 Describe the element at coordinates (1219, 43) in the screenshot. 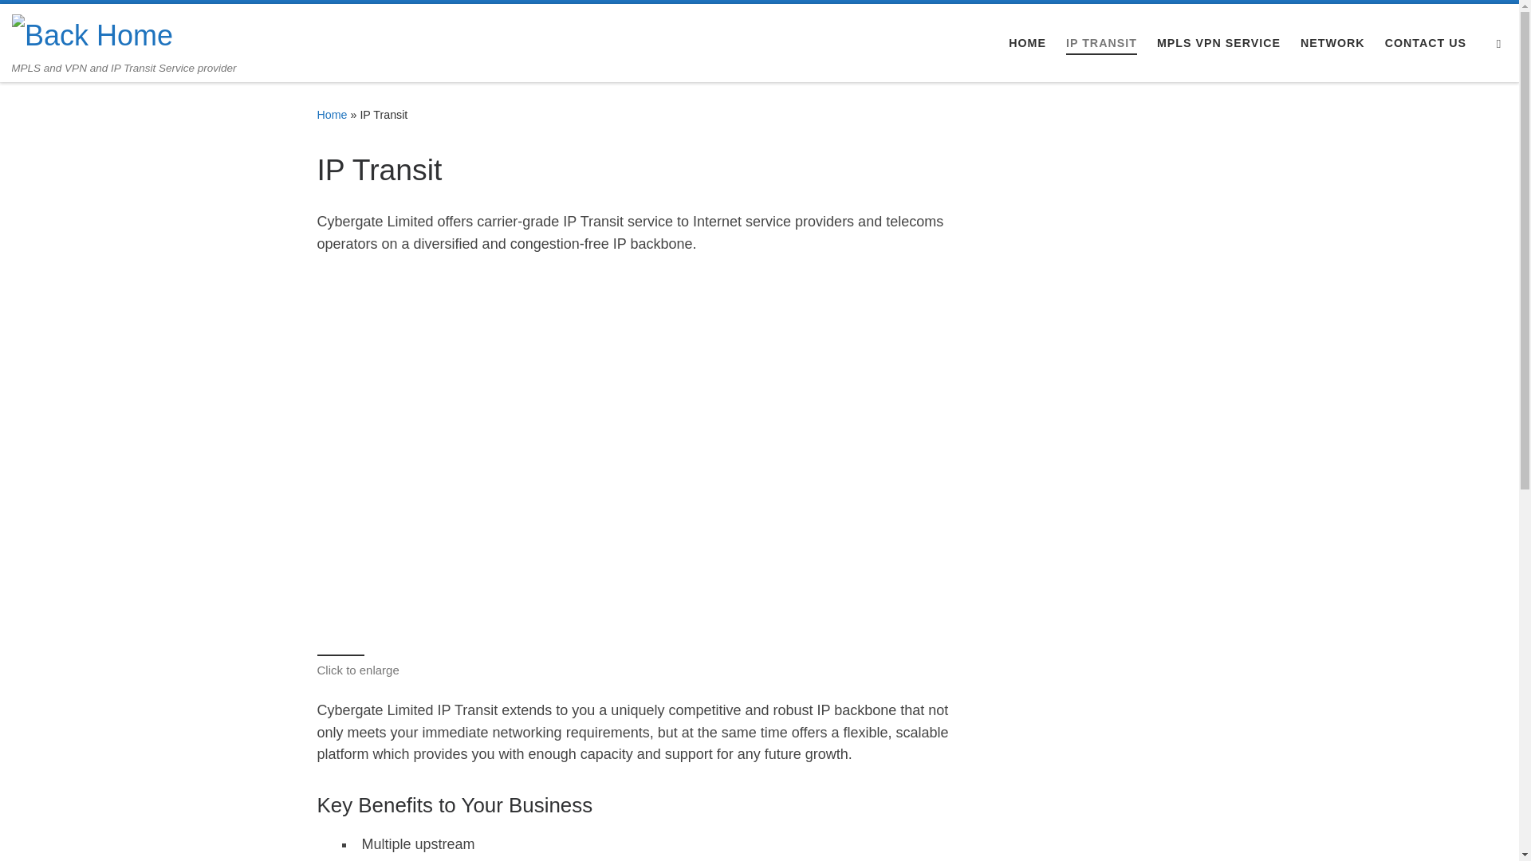

I see `MPLS VPN SERVICE` at that location.